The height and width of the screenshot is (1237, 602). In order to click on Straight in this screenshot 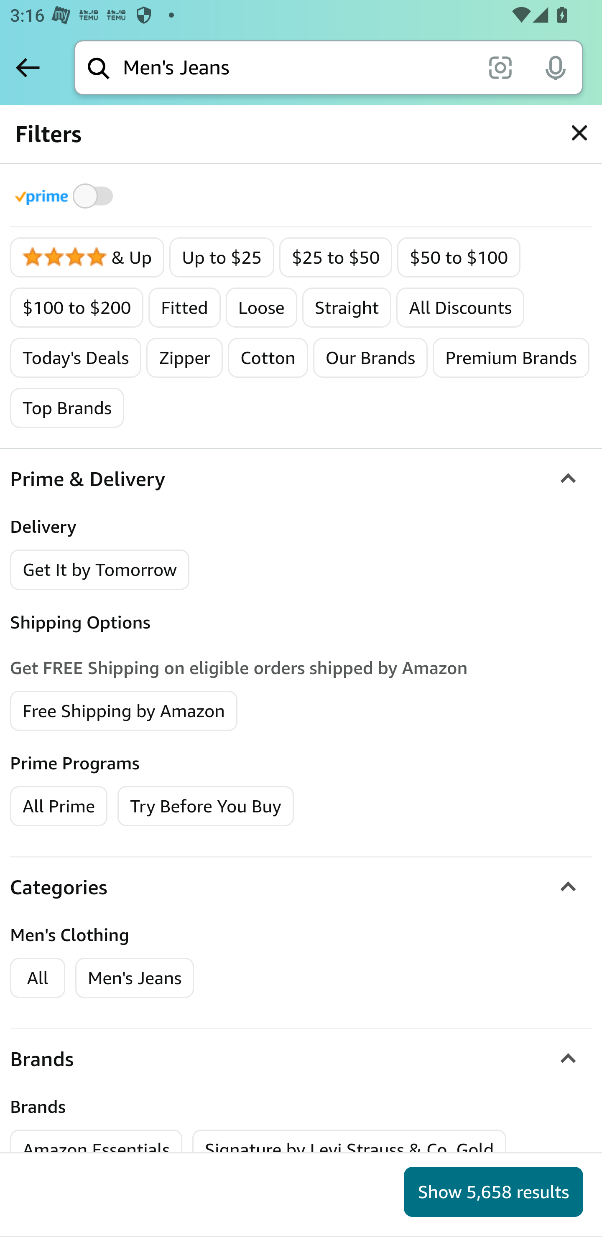, I will do `click(347, 308)`.